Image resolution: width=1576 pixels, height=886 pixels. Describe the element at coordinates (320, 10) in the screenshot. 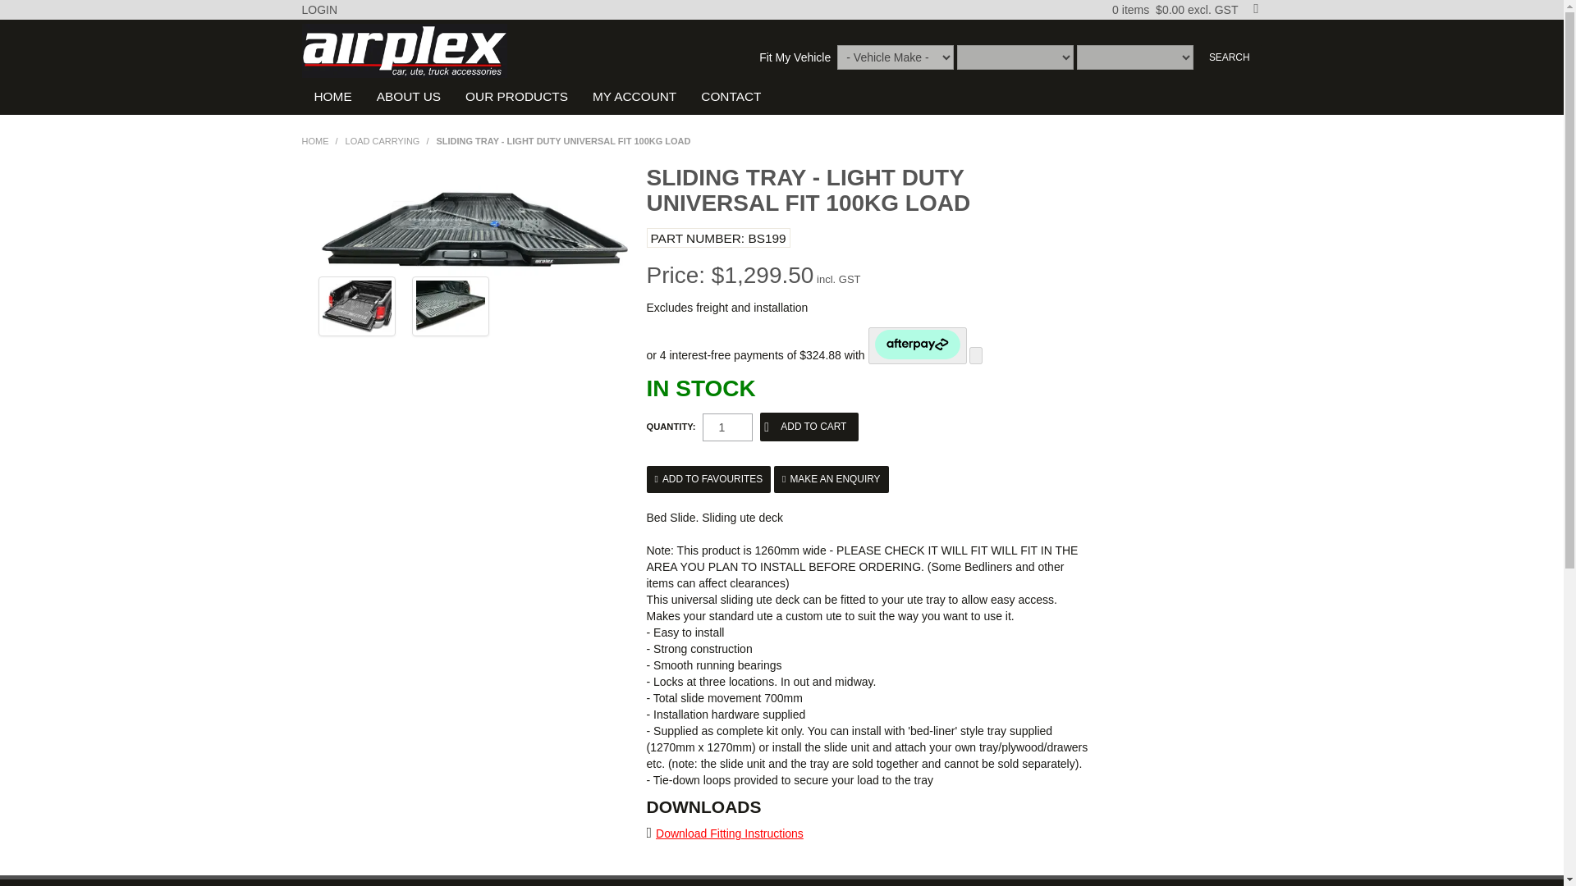

I see `LOGIN` at that location.